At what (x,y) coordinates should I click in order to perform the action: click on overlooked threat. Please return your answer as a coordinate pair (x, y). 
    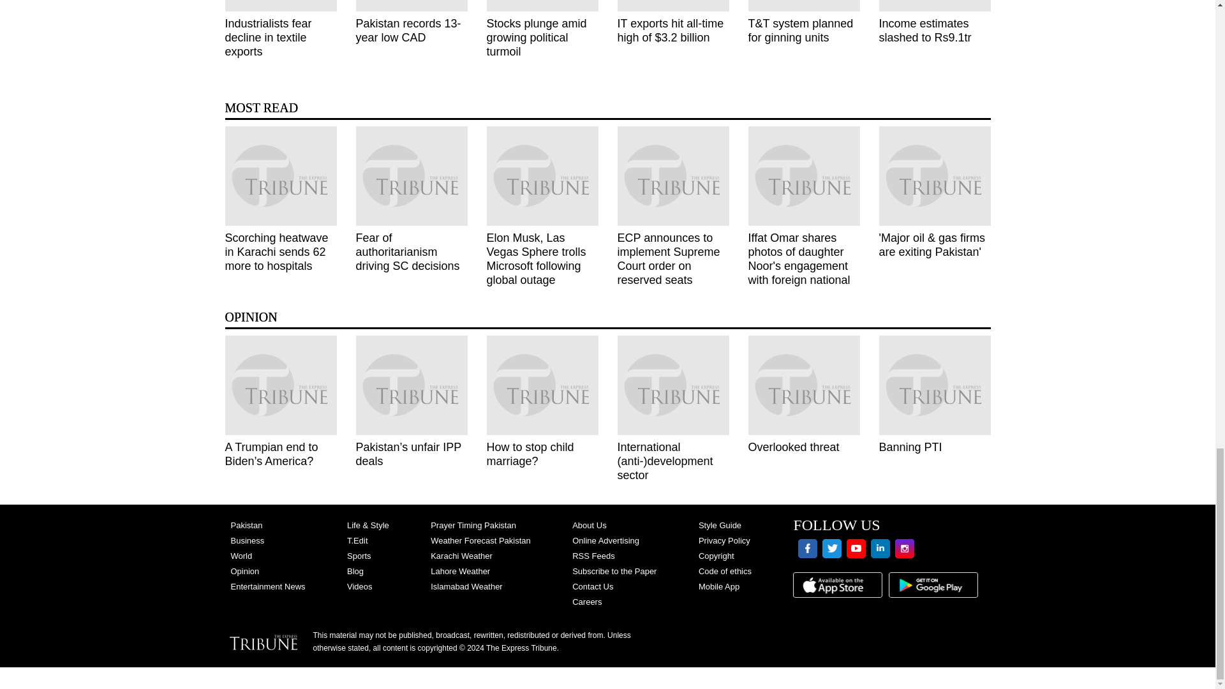
    Looking at the image, I should click on (803, 385).